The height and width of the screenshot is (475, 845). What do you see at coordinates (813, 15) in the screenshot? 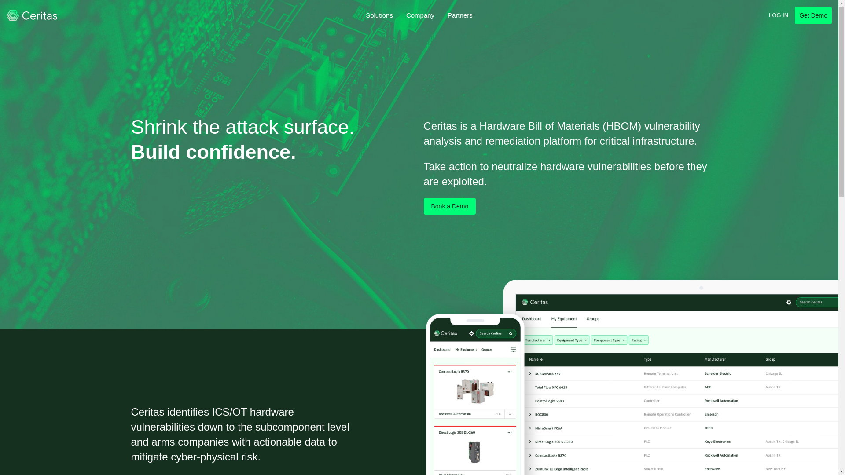
I see `Get Demo` at bounding box center [813, 15].